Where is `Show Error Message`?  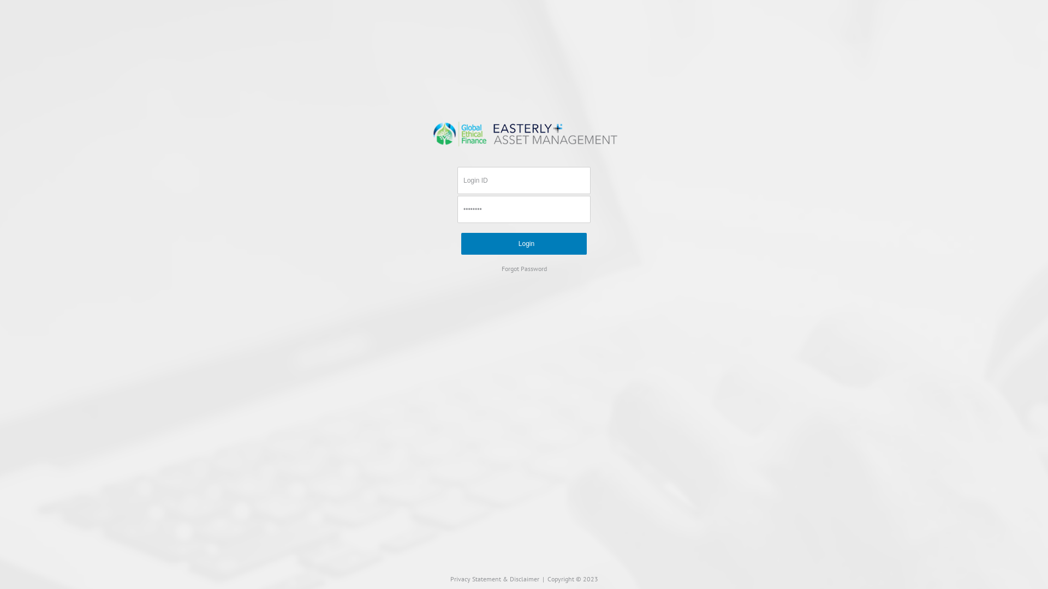
Show Error Message is located at coordinates (108, 160).